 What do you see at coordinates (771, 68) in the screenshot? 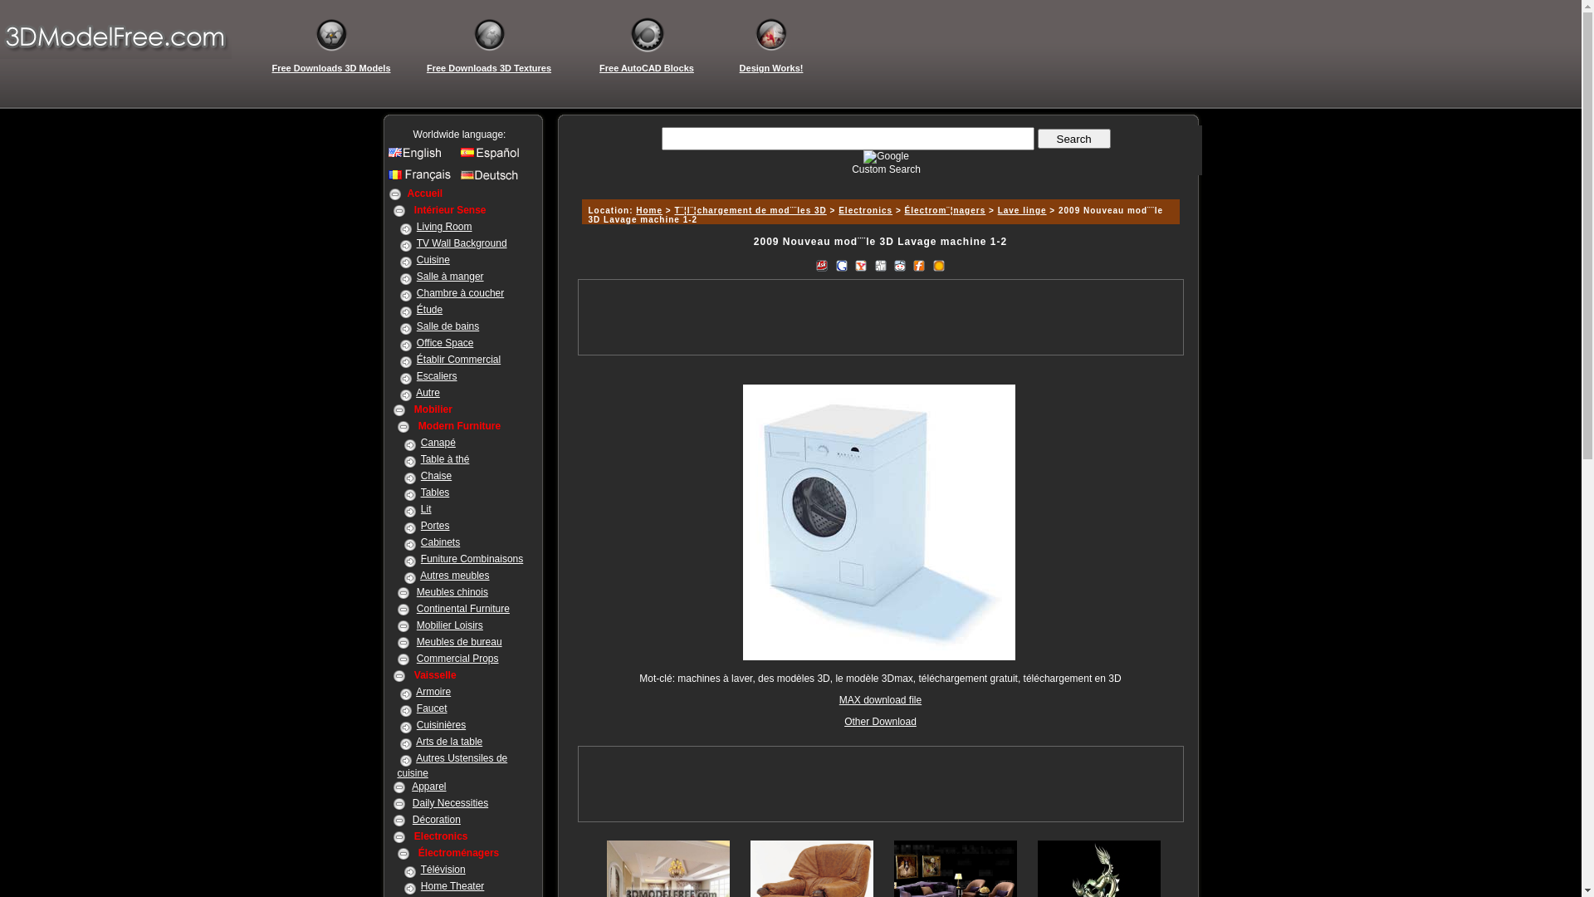
I see `Design Works!` at bounding box center [771, 68].